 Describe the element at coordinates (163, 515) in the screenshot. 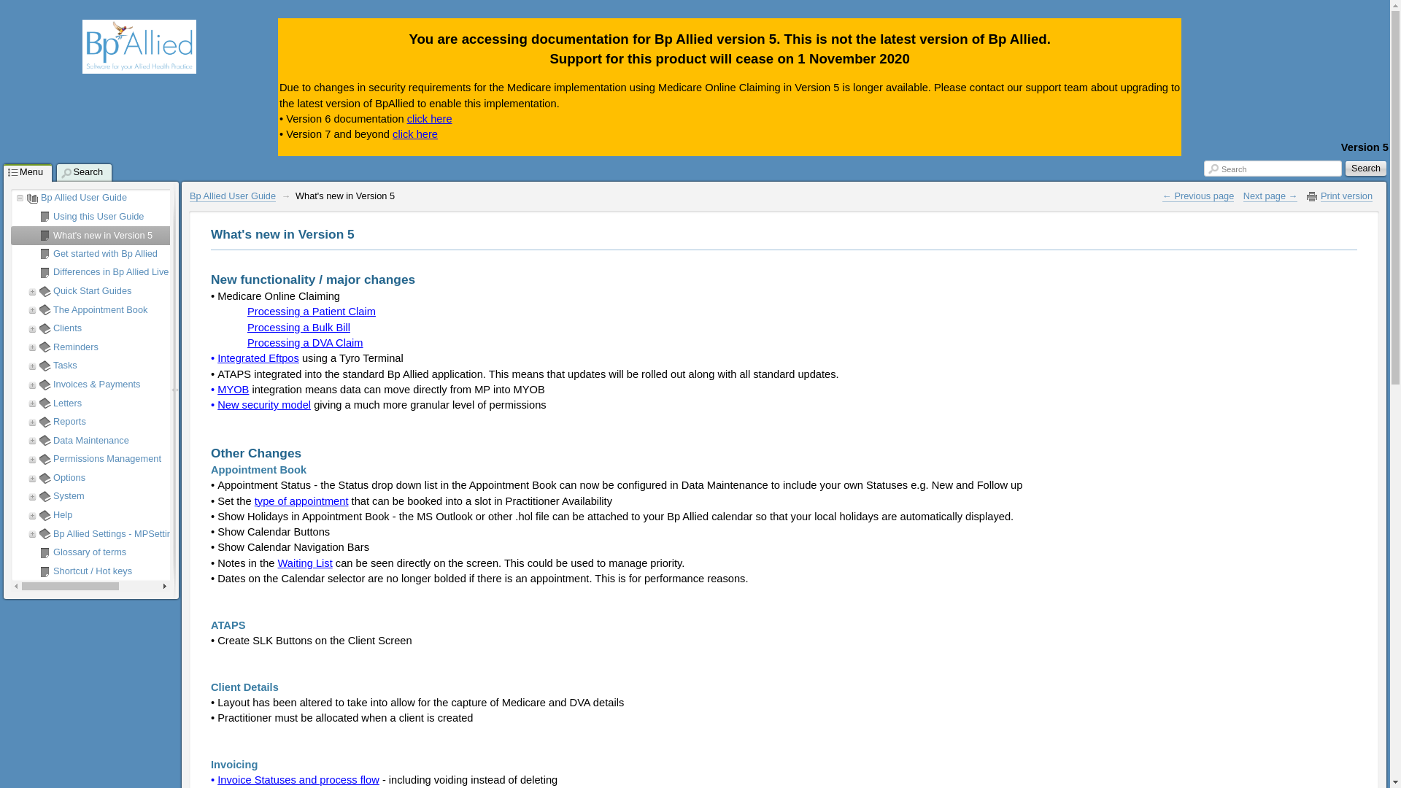

I see `Help` at that location.